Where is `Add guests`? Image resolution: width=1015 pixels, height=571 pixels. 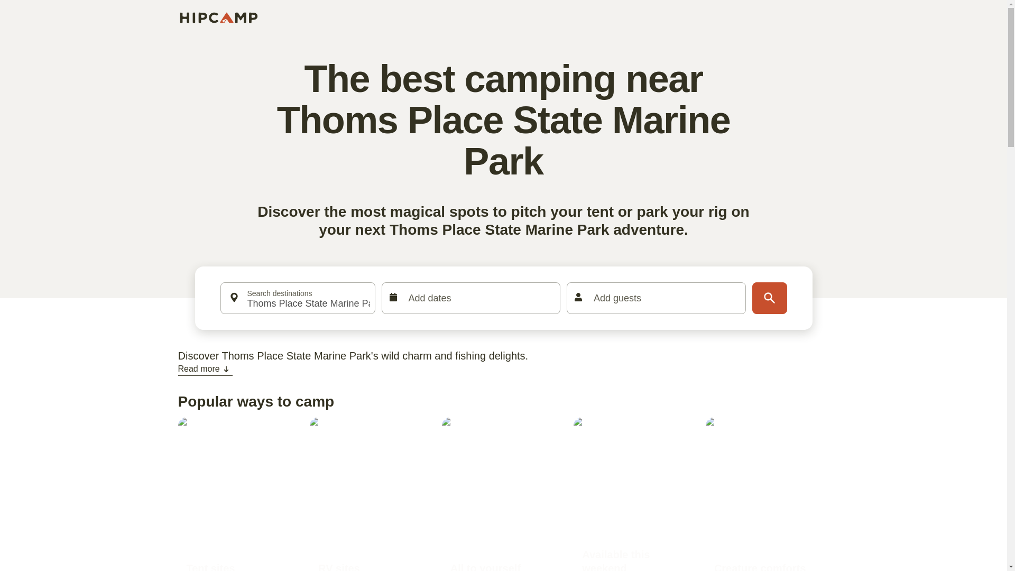
Add guests is located at coordinates (656, 298).